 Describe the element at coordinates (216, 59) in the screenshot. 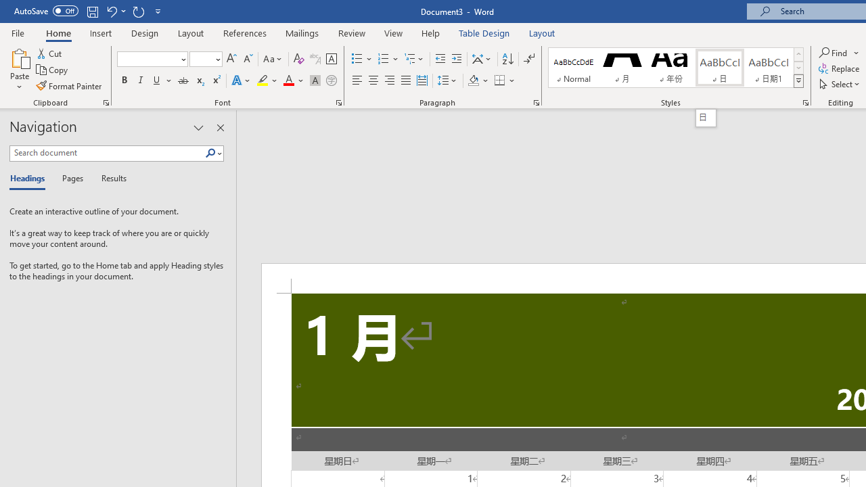

I see `Open` at that location.